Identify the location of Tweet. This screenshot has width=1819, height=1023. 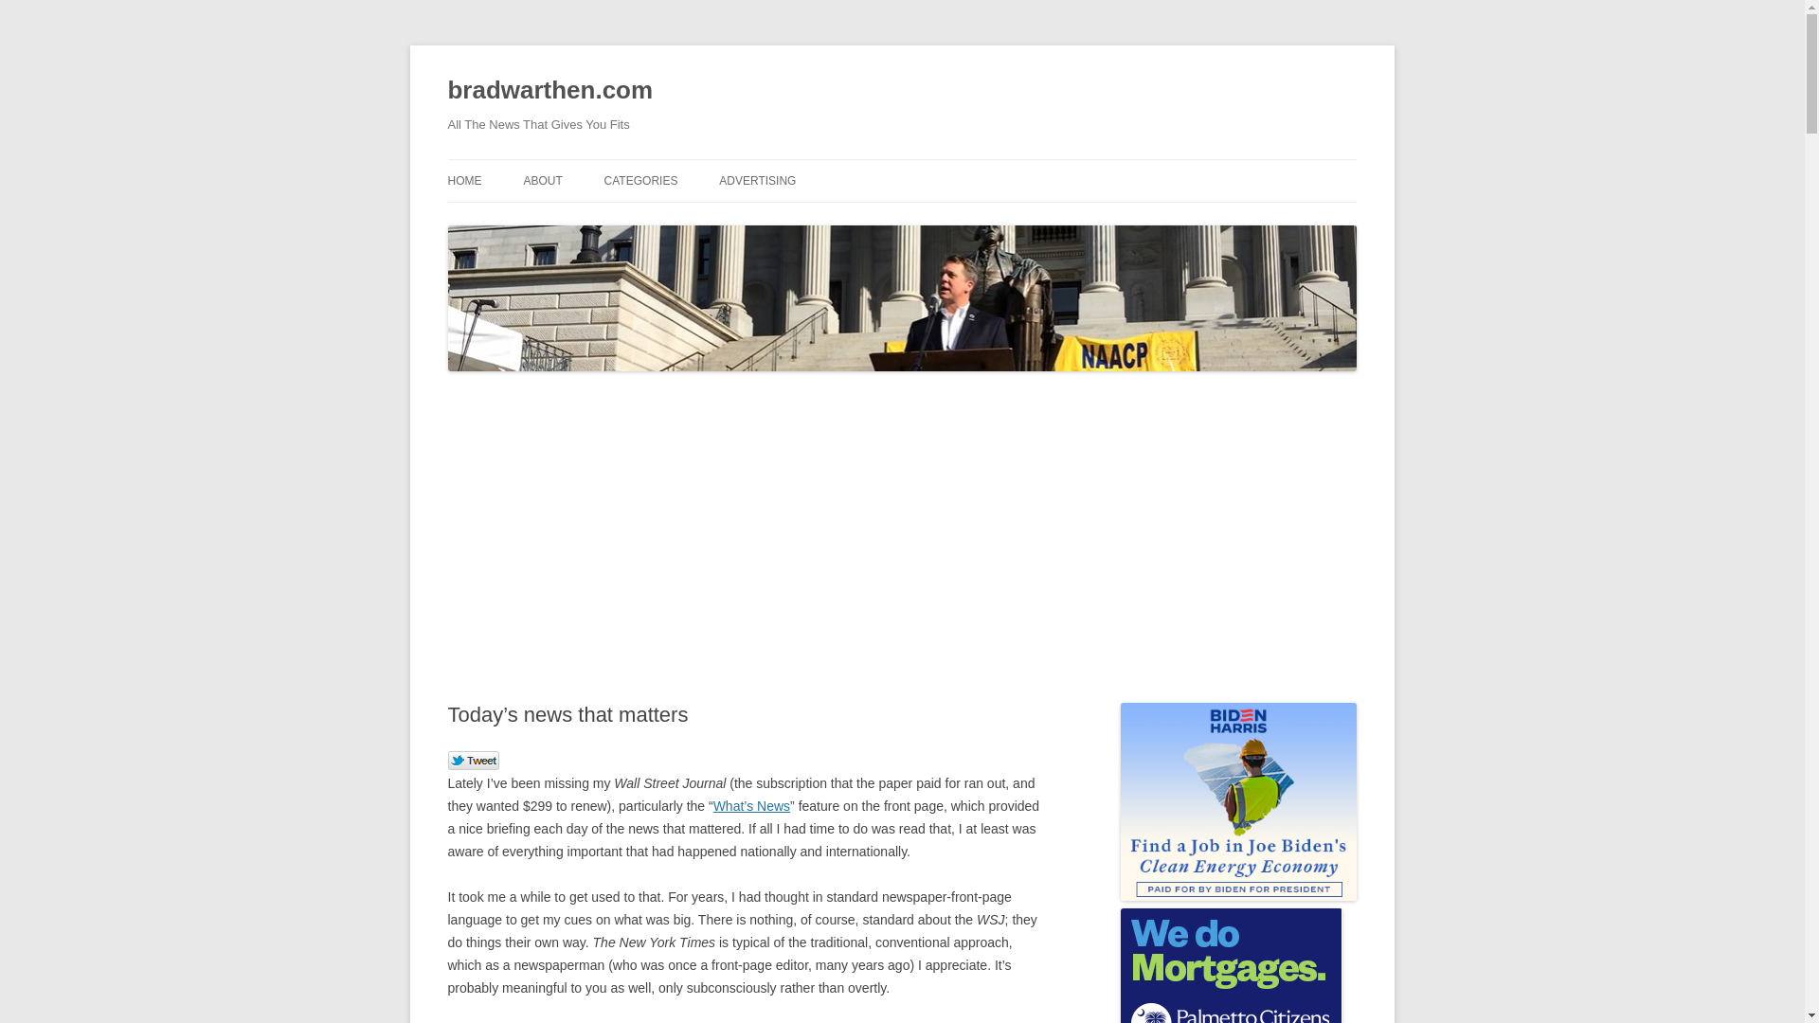
(473, 762).